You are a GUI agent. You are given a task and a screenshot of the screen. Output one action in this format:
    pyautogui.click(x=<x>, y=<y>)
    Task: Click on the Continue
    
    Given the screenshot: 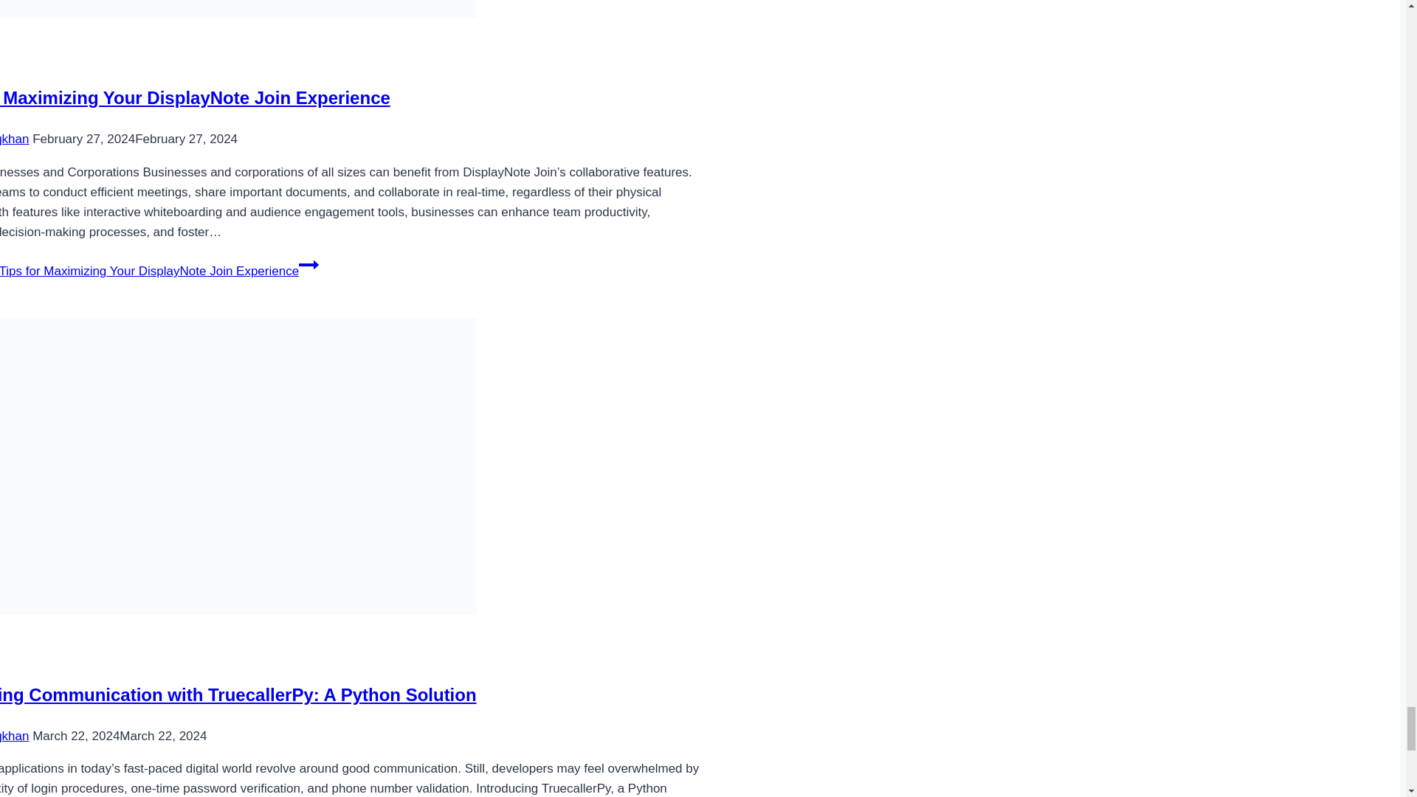 What is the action you would take?
    pyautogui.click(x=308, y=264)
    